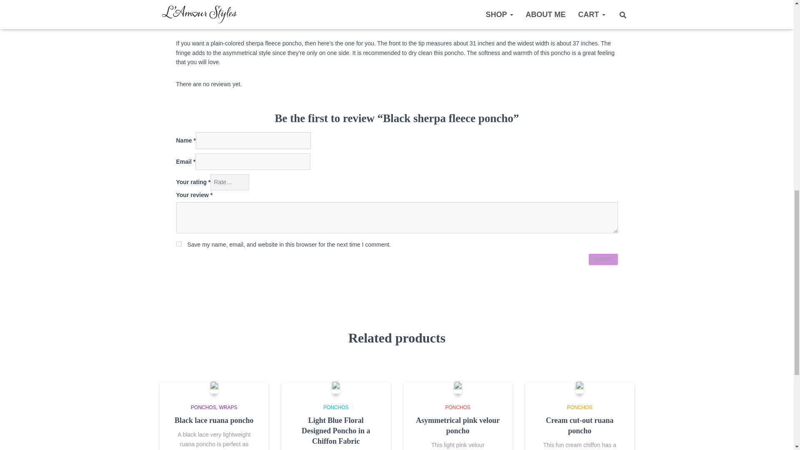 Image resolution: width=800 pixels, height=450 pixels. Describe the element at coordinates (214, 420) in the screenshot. I see `Black lace ruana poncho` at that location.